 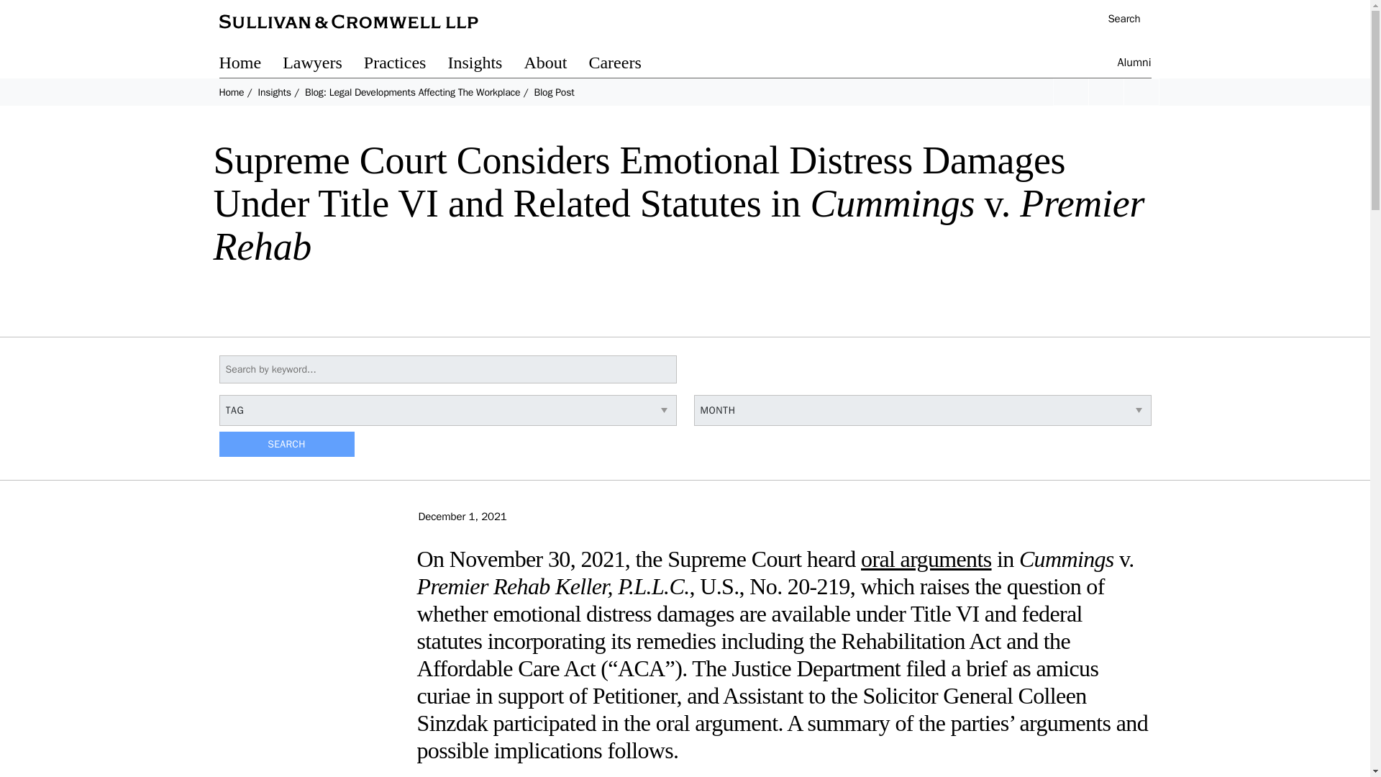 What do you see at coordinates (555, 65) in the screenshot?
I see `About` at bounding box center [555, 65].